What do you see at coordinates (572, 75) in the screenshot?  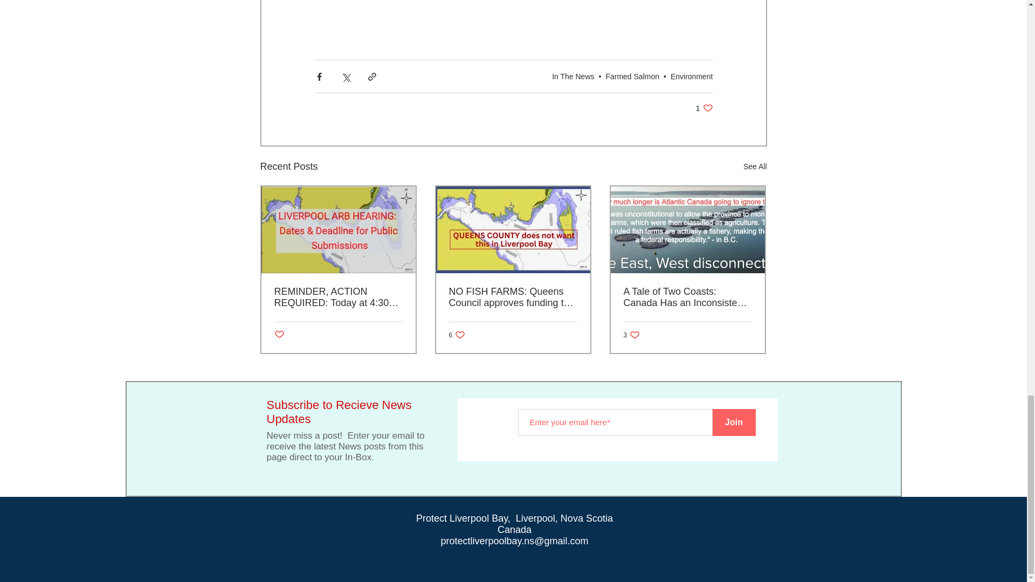 I see `Environment` at bounding box center [572, 75].